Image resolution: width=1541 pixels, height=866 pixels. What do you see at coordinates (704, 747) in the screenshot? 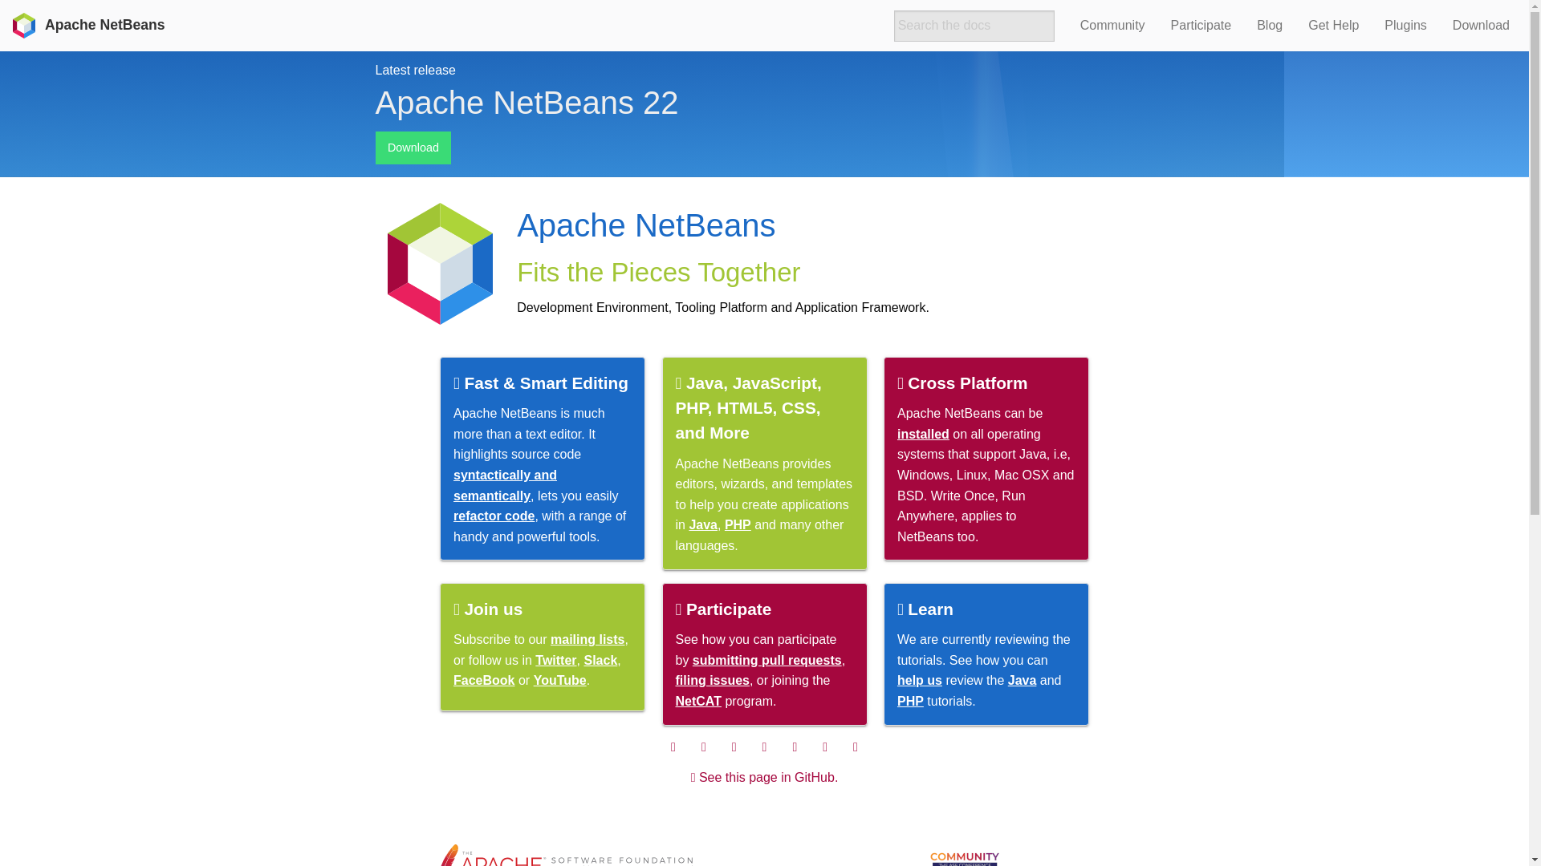
I see `Twitter` at bounding box center [704, 747].